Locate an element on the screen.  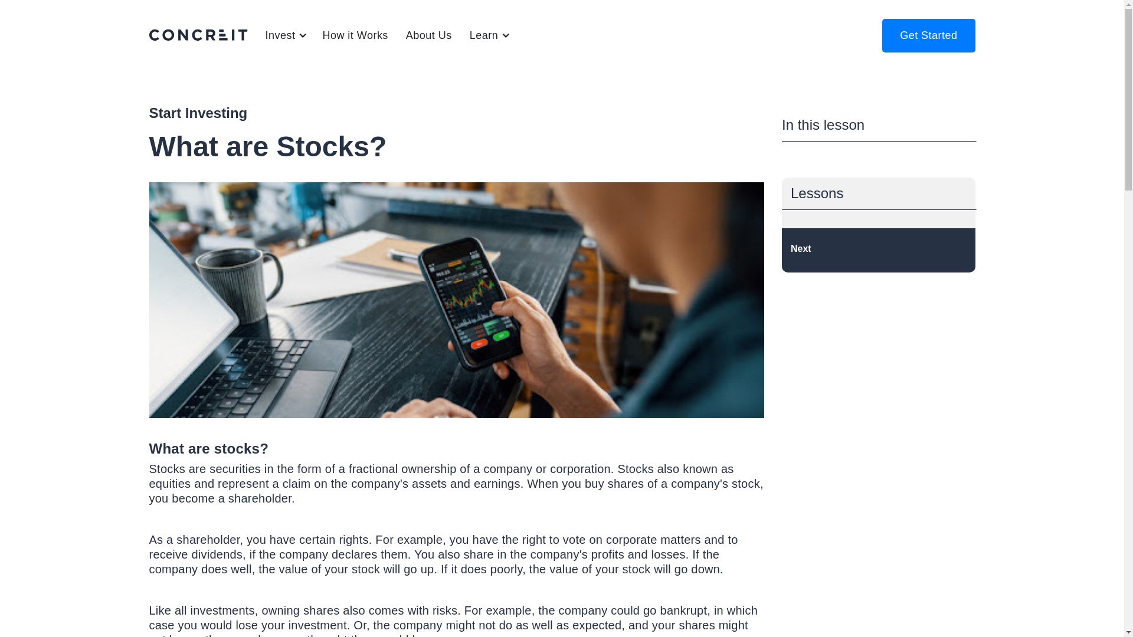
How it Works is located at coordinates (354, 35).